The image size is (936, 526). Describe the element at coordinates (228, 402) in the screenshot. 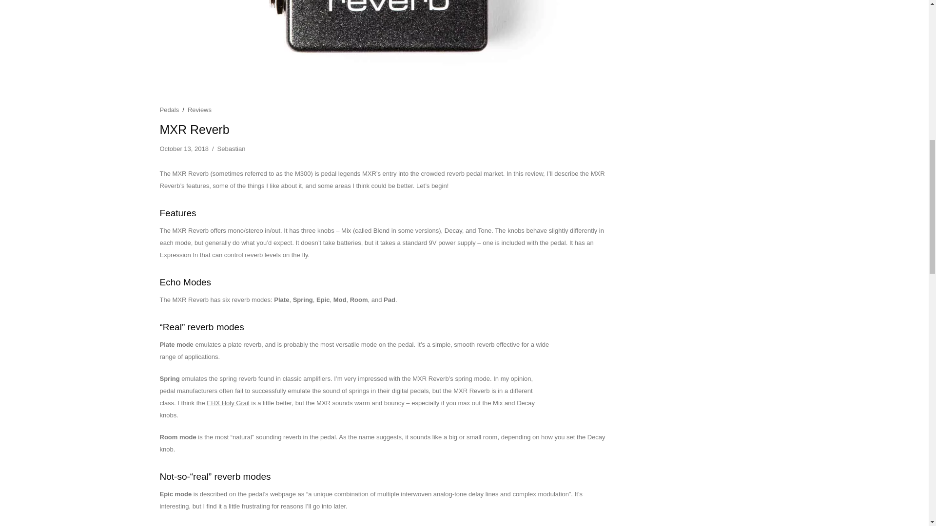

I see `EHX Holy Grail` at that location.